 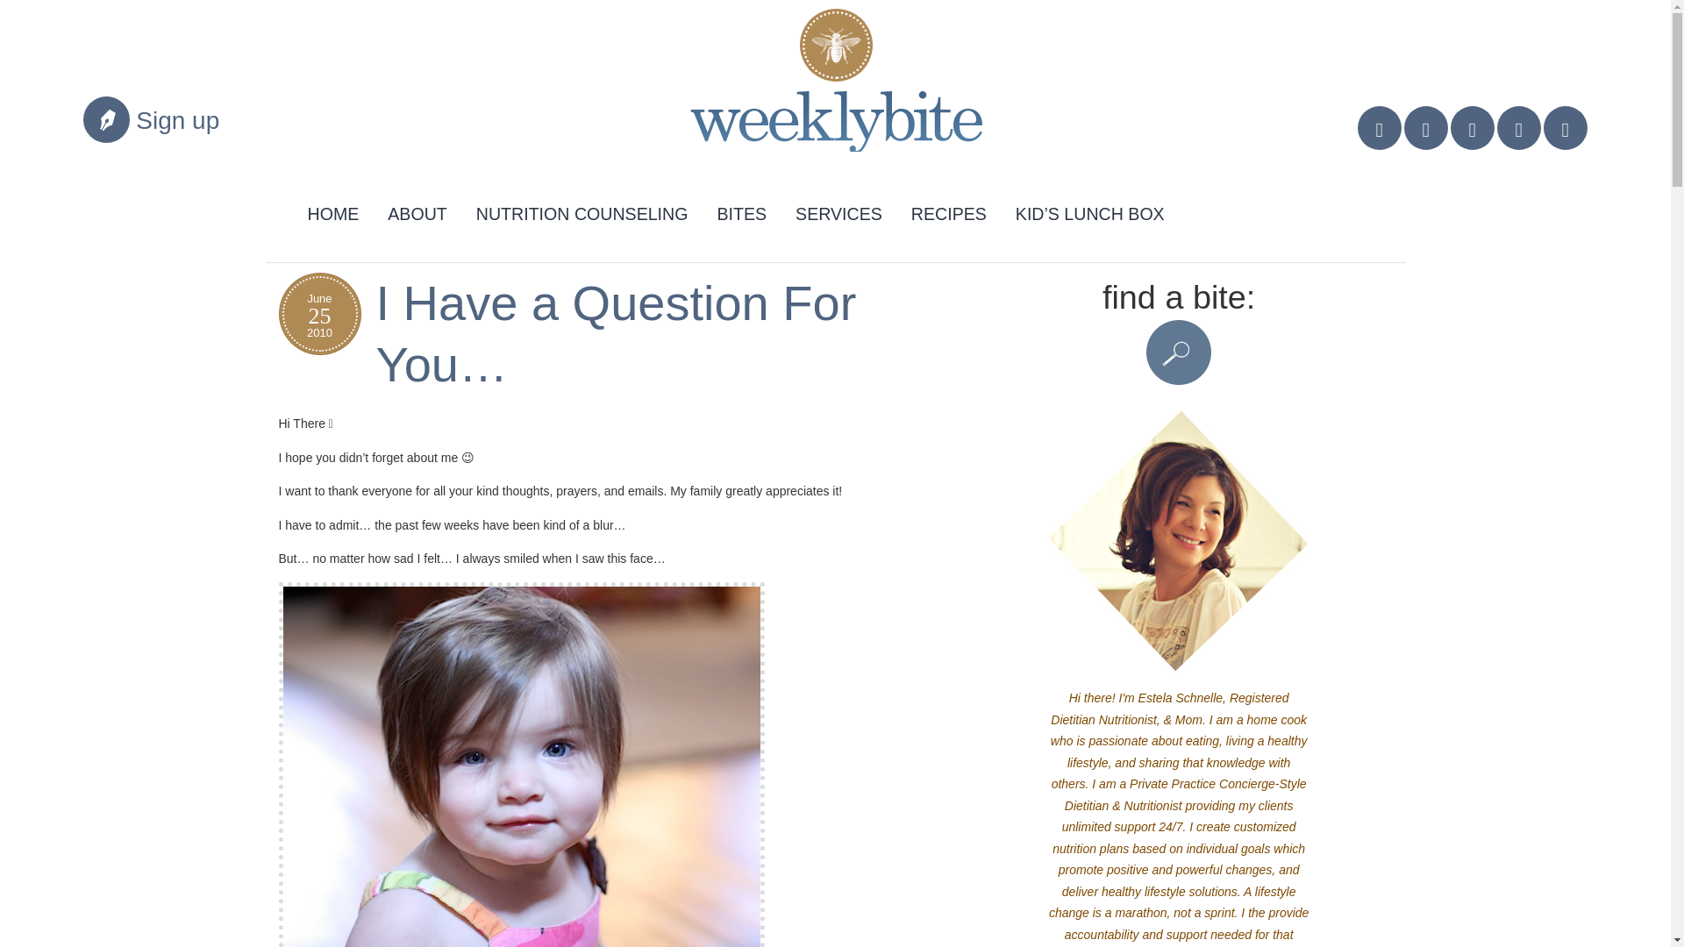 What do you see at coordinates (949, 210) in the screenshot?
I see `RECIPES` at bounding box center [949, 210].